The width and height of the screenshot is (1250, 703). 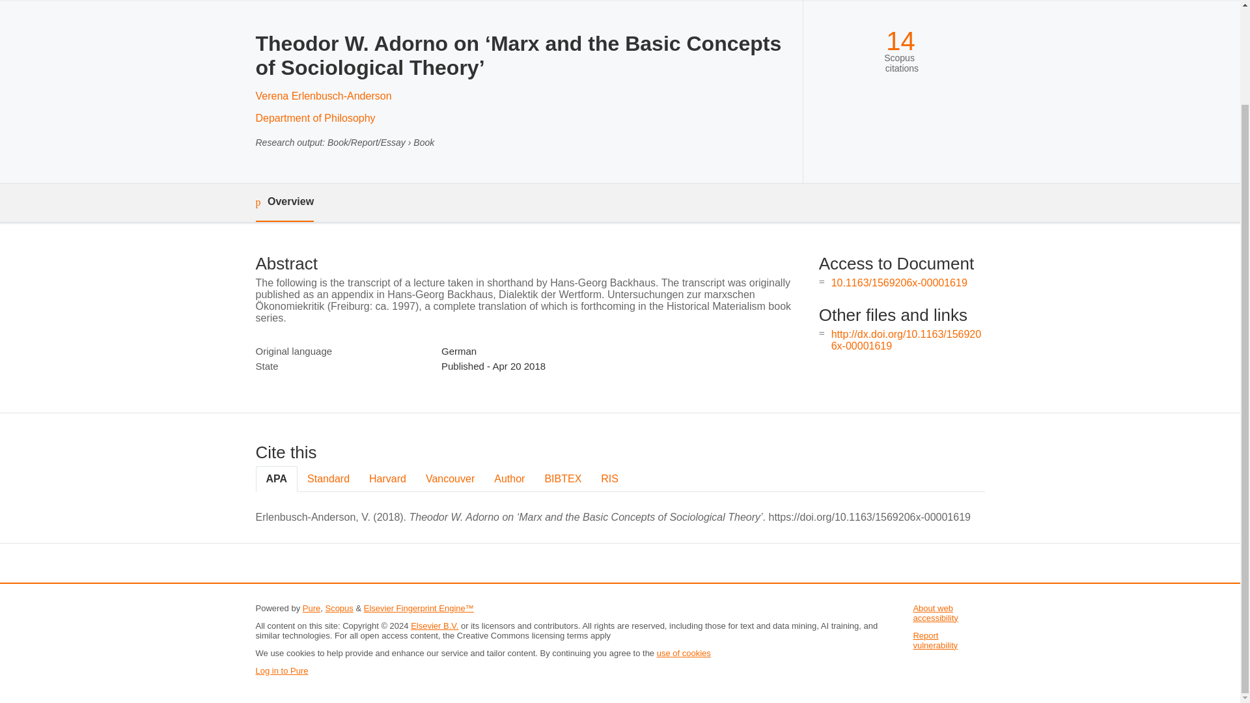 What do you see at coordinates (935, 641) in the screenshot?
I see `Report vulnerability` at bounding box center [935, 641].